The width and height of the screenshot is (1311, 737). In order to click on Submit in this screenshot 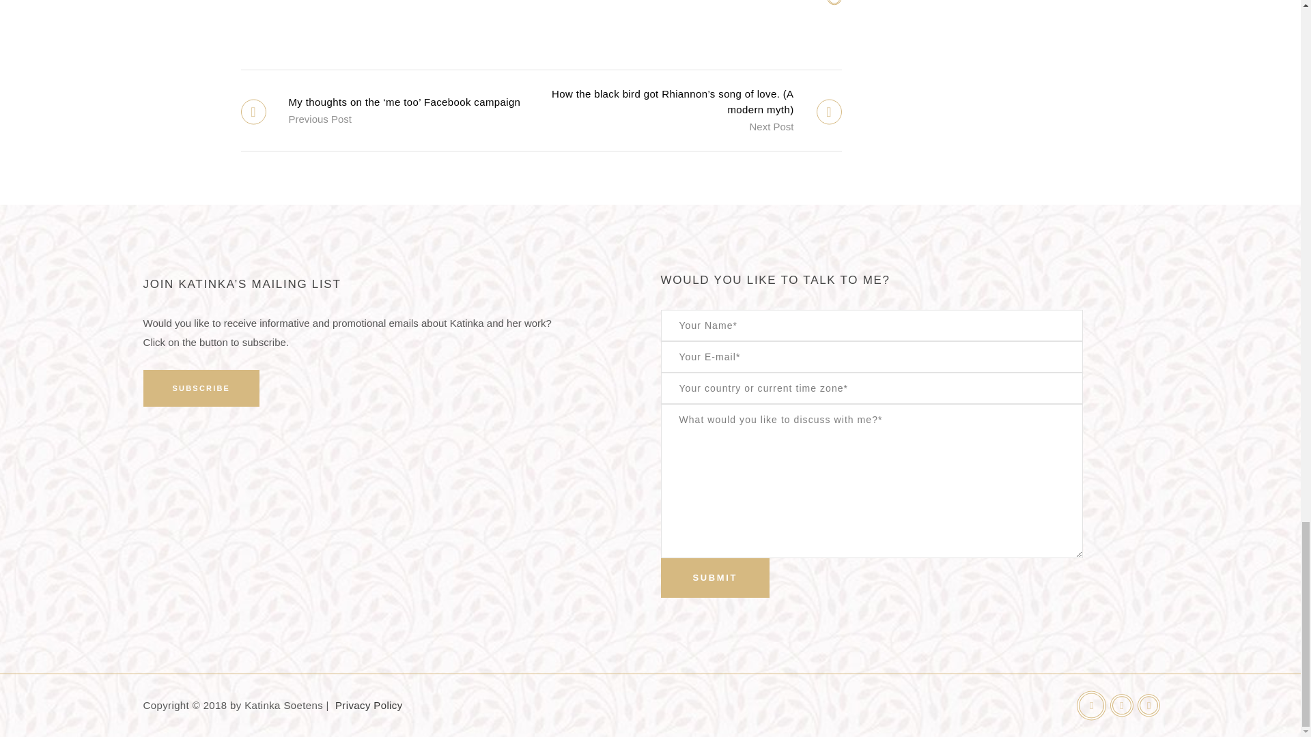, I will do `click(715, 577)`.